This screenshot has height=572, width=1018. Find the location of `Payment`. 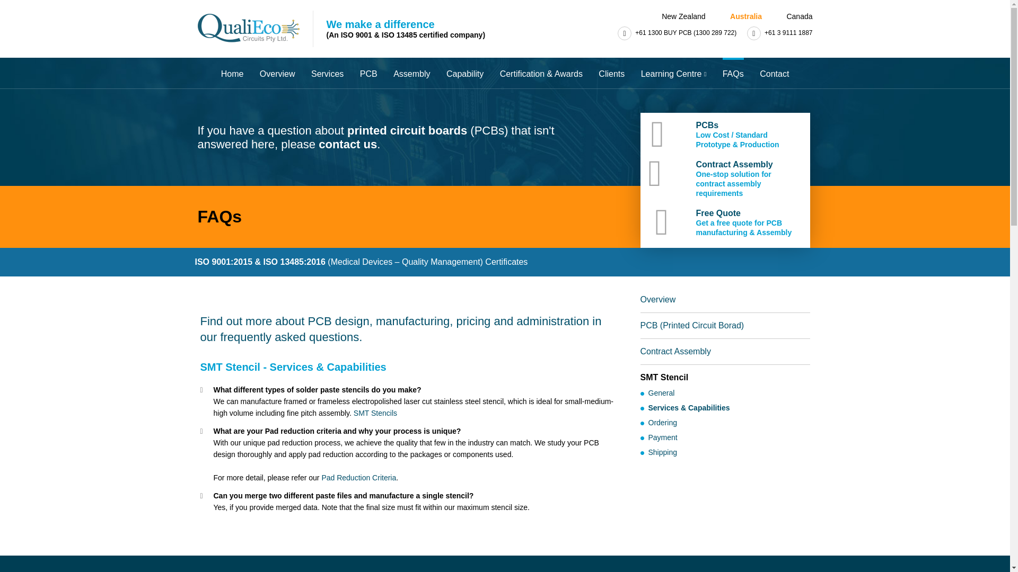

Payment is located at coordinates (662, 437).